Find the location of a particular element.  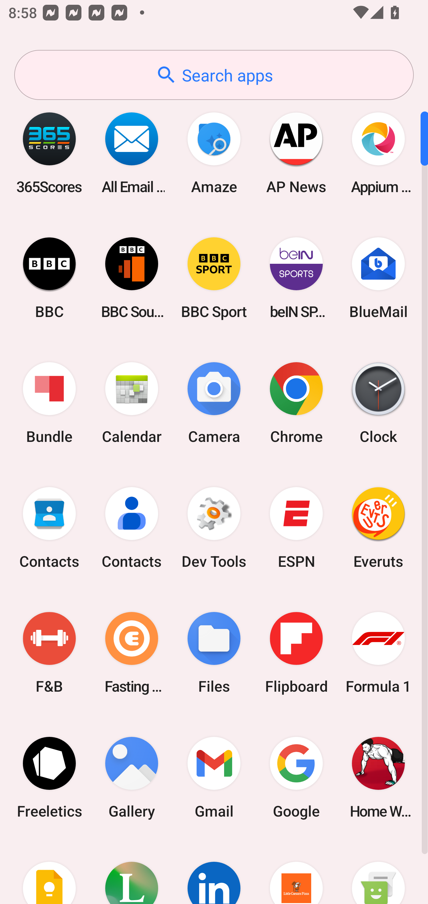

F&B is located at coordinates (49, 652).